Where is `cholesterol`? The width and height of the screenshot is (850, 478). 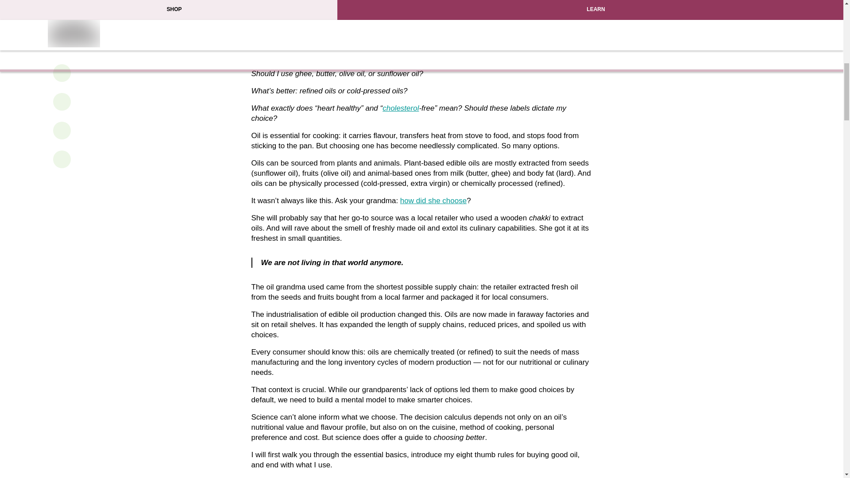
cholesterol is located at coordinates (401, 108).